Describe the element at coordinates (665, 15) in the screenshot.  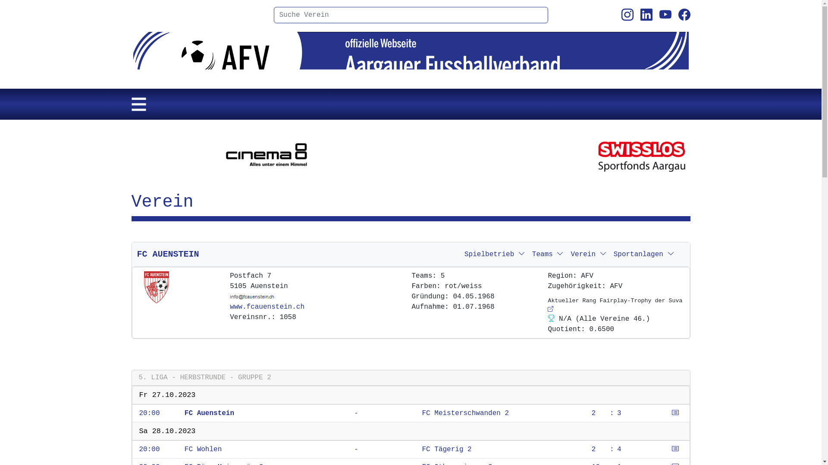
I see `Youtube` at that location.